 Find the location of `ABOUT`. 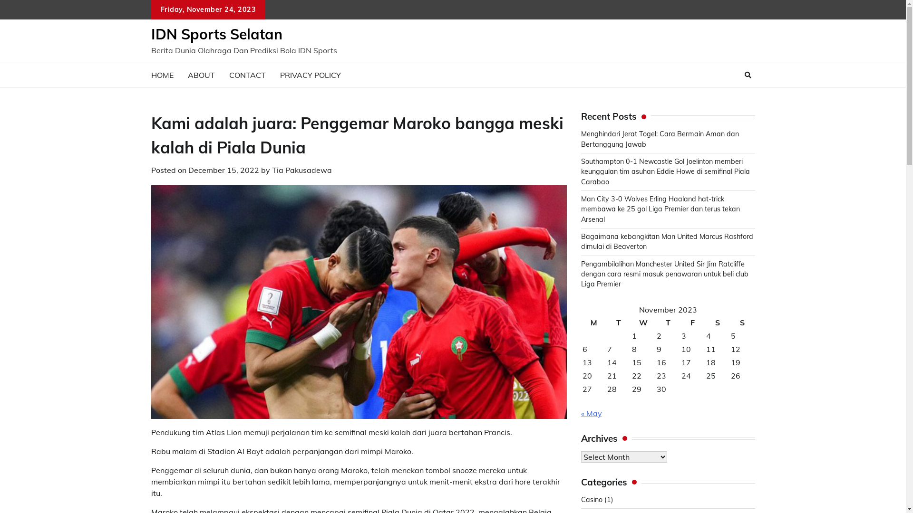

ABOUT is located at coordinates (202, 75).